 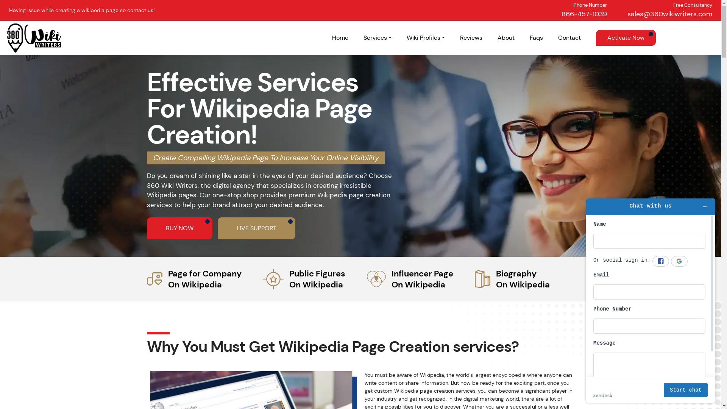 I want to click on Wiki Profiles, so click(x=426, y=38).